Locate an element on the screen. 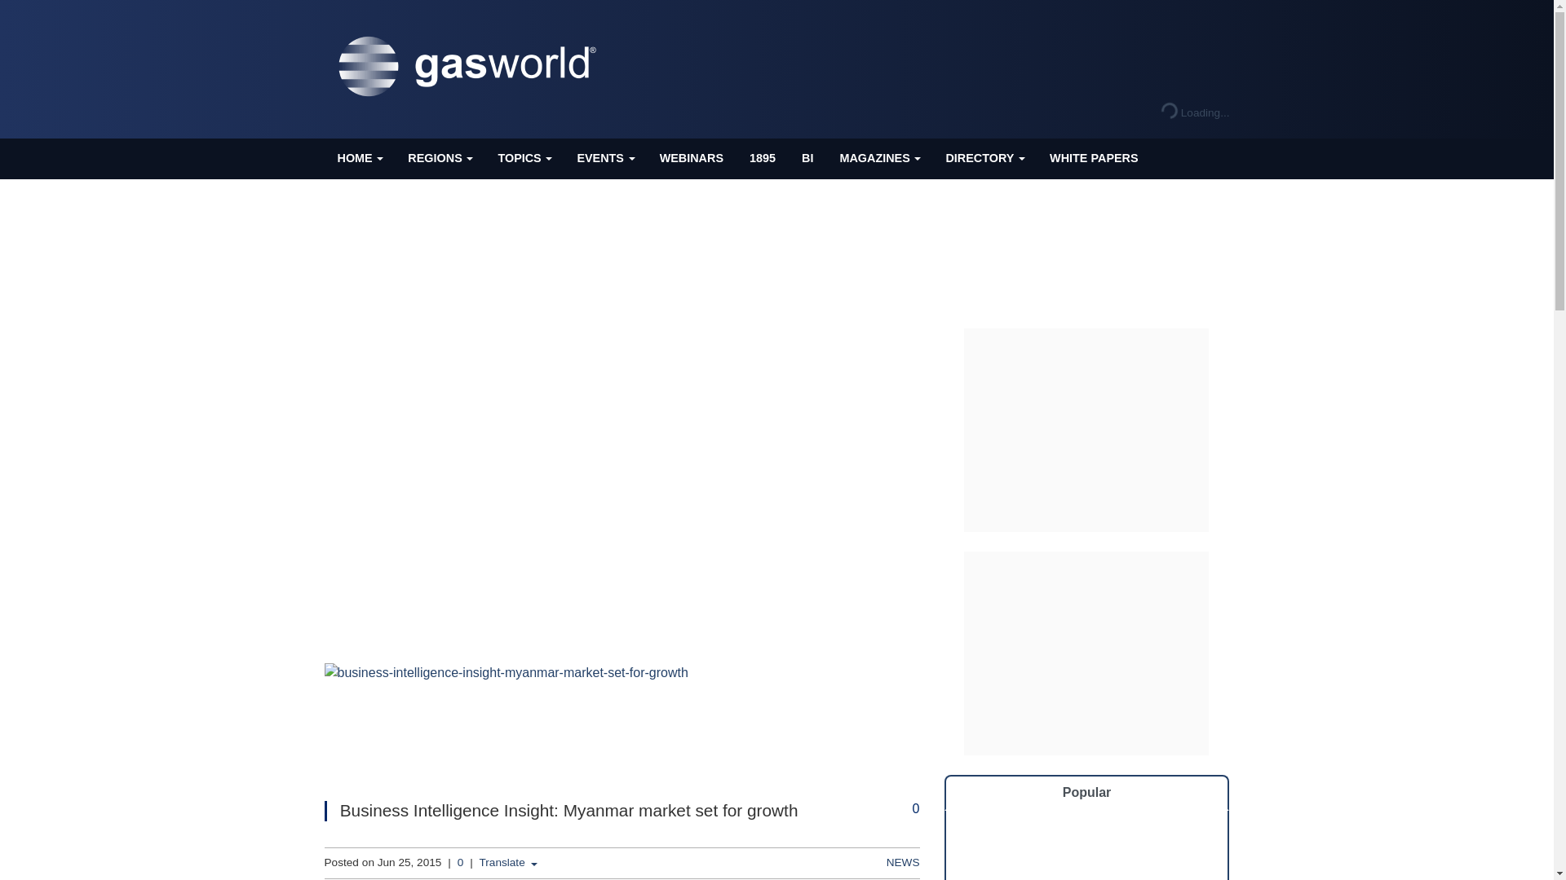  TOPICS is located at coordinates (524, 158).